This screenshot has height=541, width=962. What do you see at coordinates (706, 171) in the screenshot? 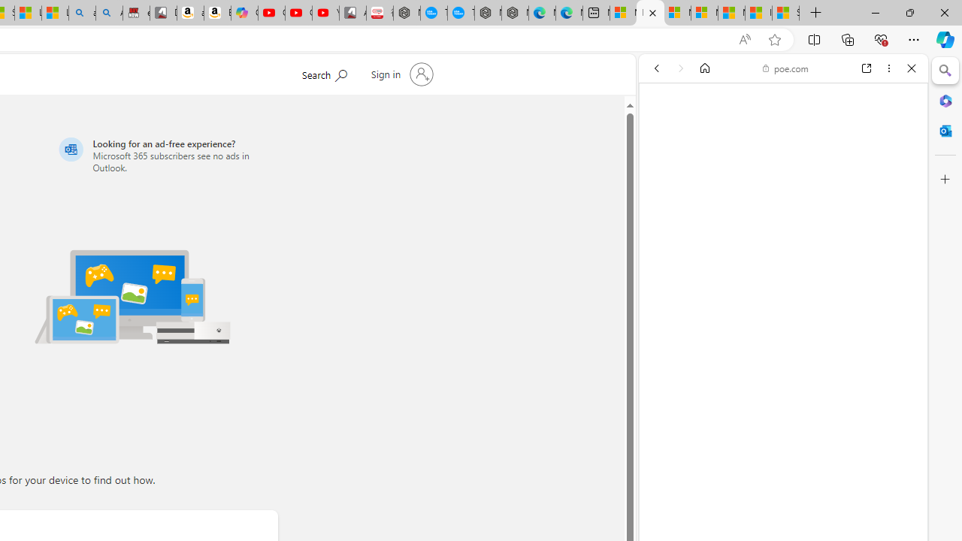
I see `Search Filter, IMAGES` at bounding box center [706, 171].